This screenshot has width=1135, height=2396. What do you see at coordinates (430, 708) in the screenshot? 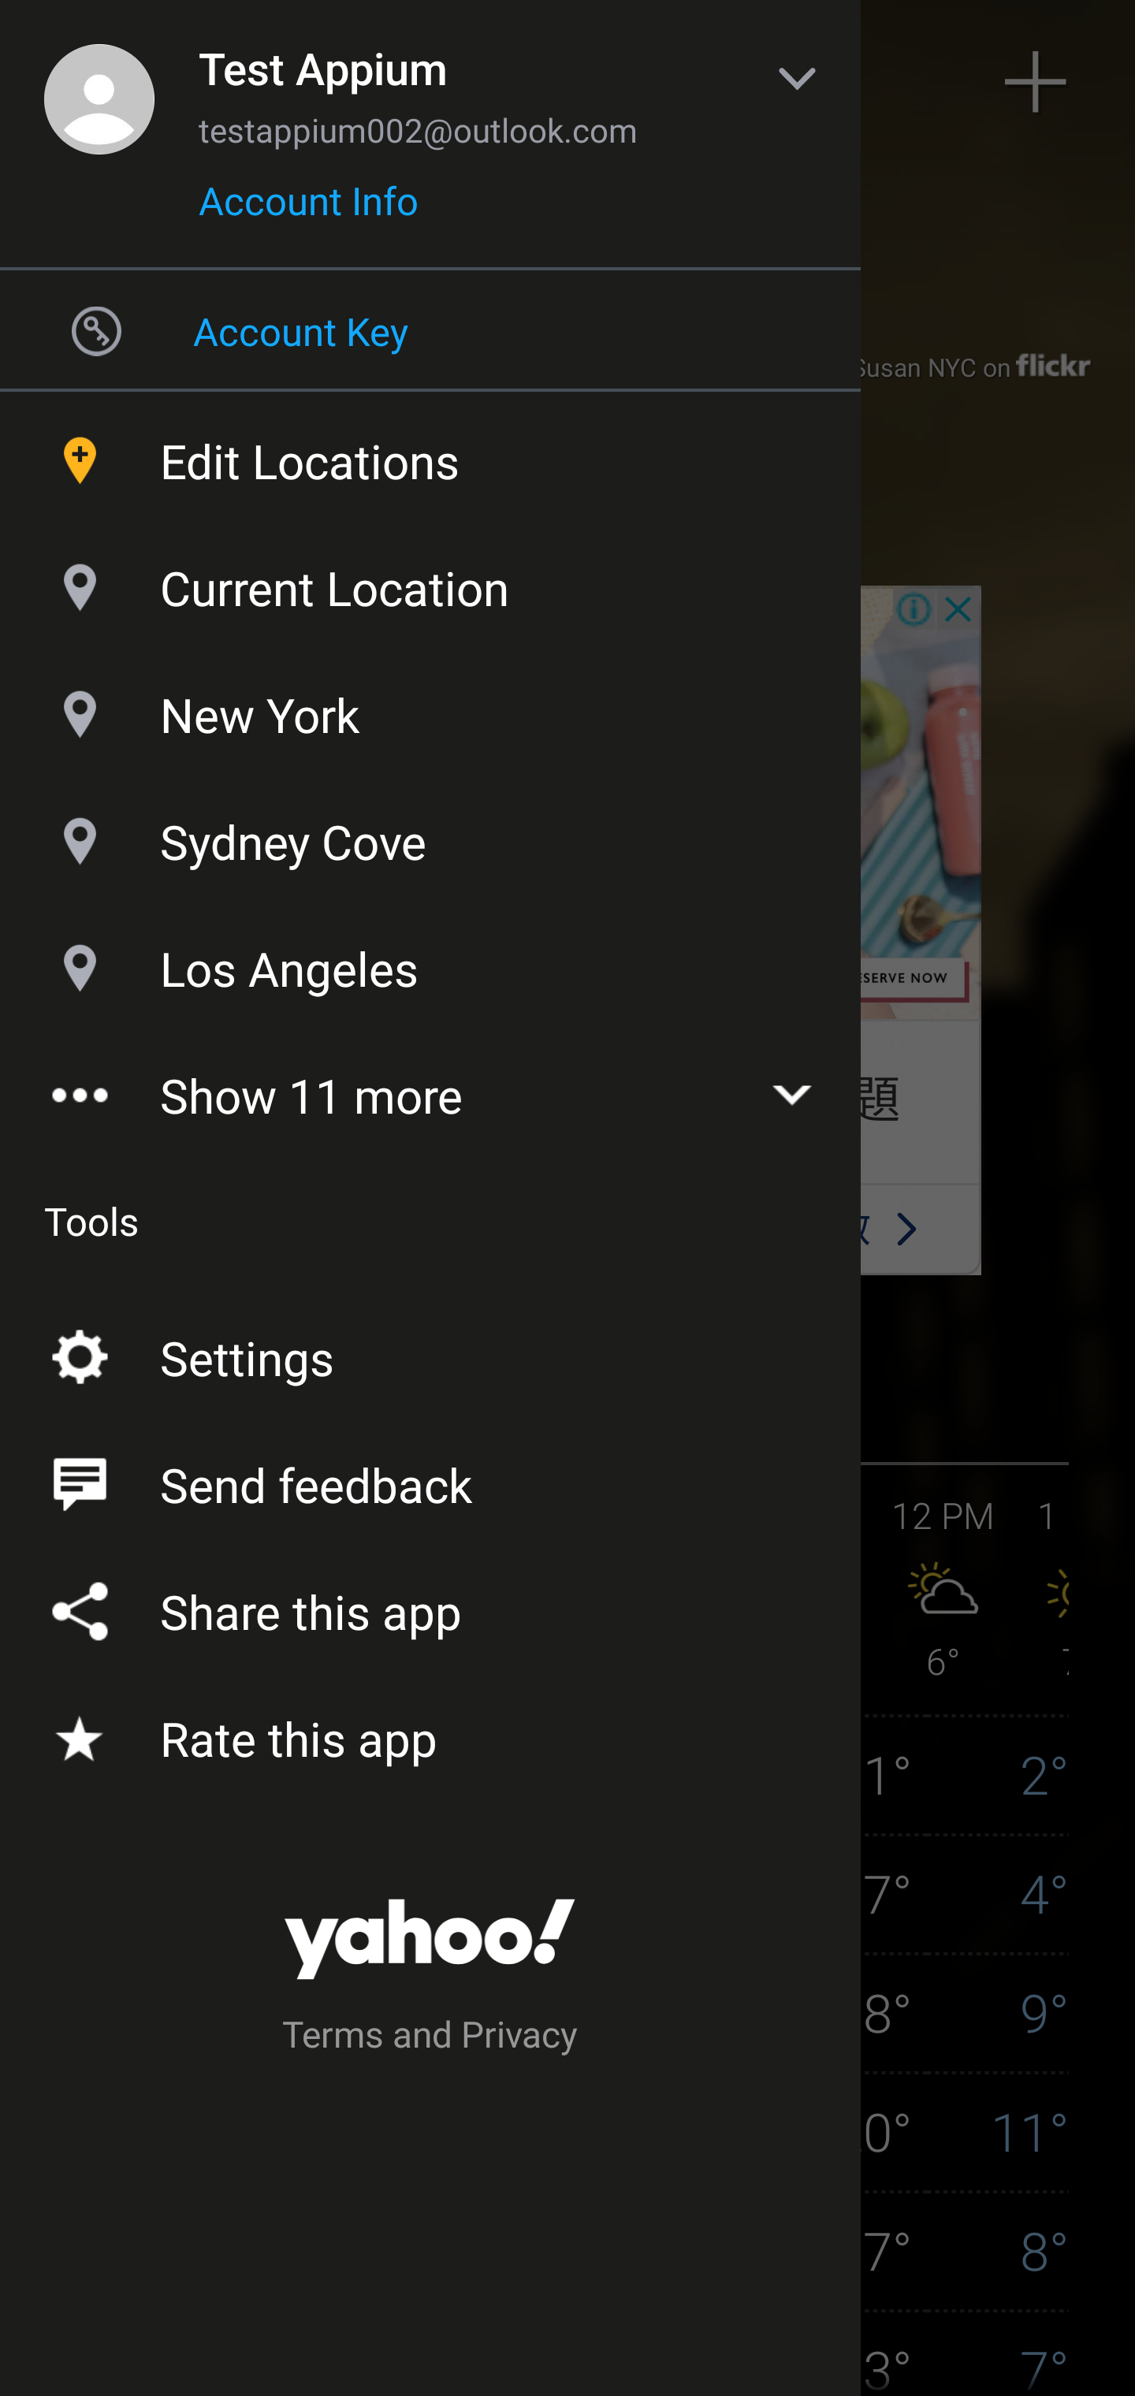
I see `New York` at bounding box center [430, 708].